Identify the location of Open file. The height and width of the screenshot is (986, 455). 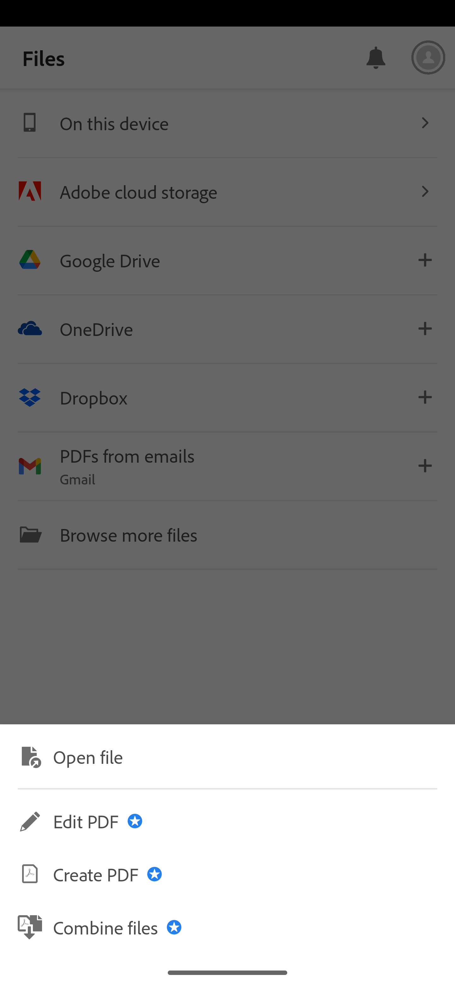
(227, 756).